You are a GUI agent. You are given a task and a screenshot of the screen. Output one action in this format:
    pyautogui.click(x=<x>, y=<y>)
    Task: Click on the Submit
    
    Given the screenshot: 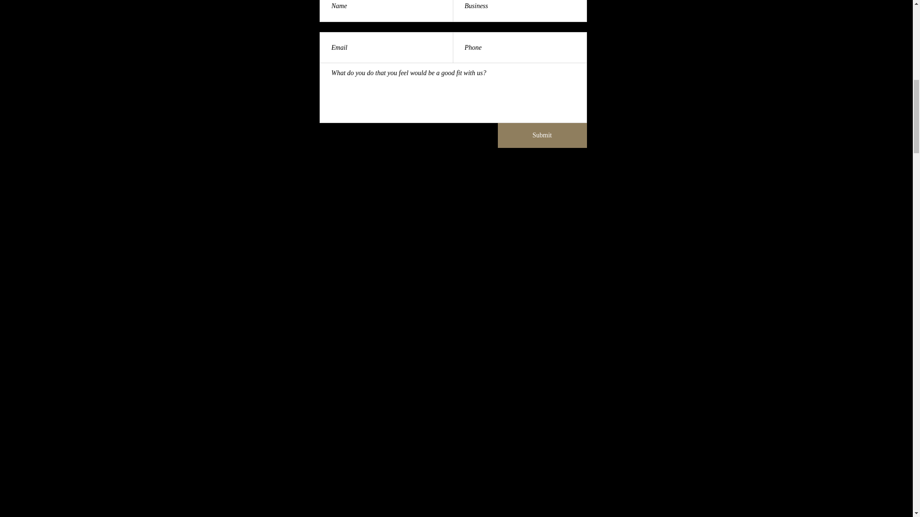 What is the action you would take?
    pyautogui.click(x=542, y=135)
    